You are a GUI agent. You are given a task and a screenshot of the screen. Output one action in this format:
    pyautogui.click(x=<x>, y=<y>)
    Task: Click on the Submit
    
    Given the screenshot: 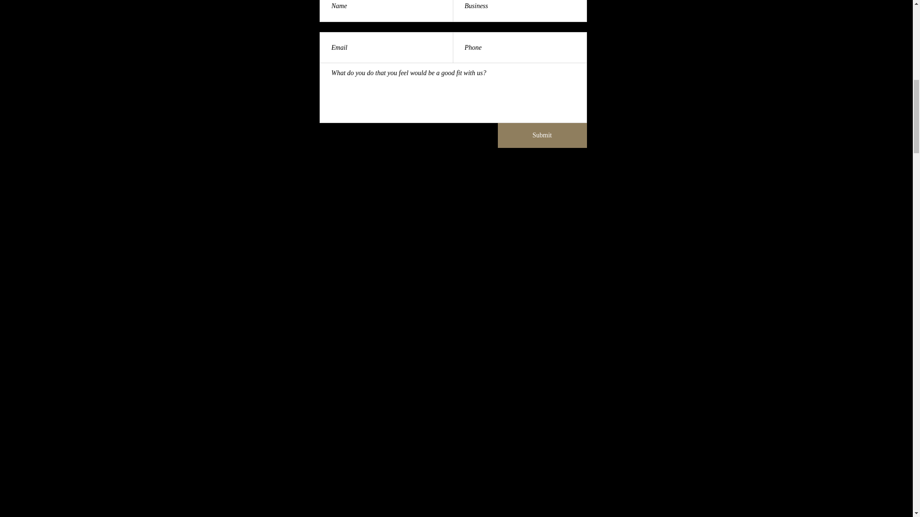 What is the action you would take?
    pyautogui.click(x=542, y=135)
    